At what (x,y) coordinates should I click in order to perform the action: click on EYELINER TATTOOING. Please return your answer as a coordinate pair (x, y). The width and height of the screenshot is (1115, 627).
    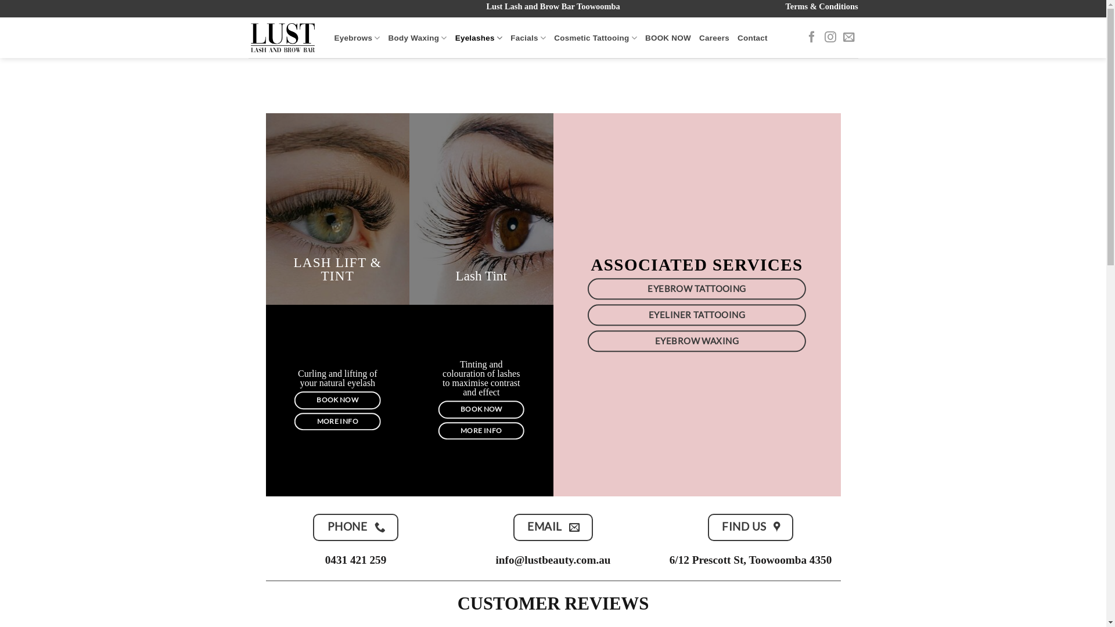
    Looking at the image, I should click on (697, 315).